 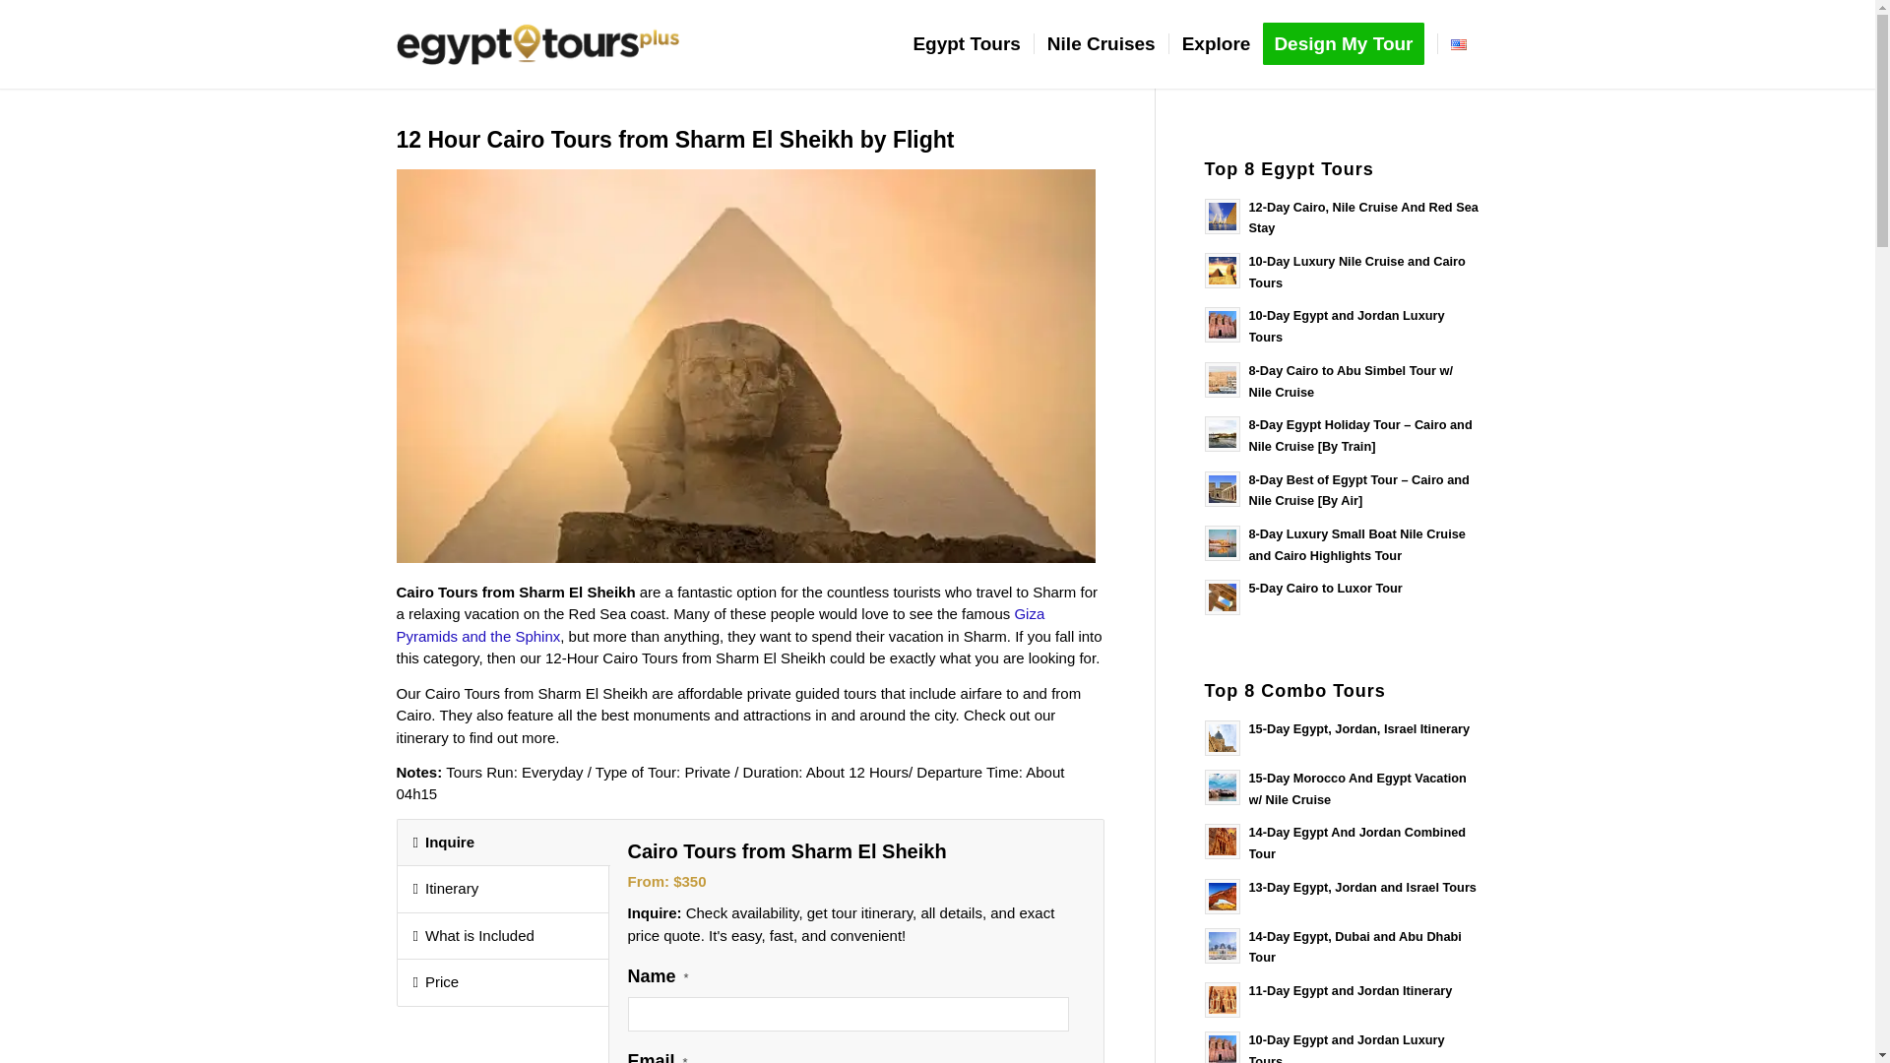 I want to click on Egypt Tours Plus, so click(x=536, y=43).